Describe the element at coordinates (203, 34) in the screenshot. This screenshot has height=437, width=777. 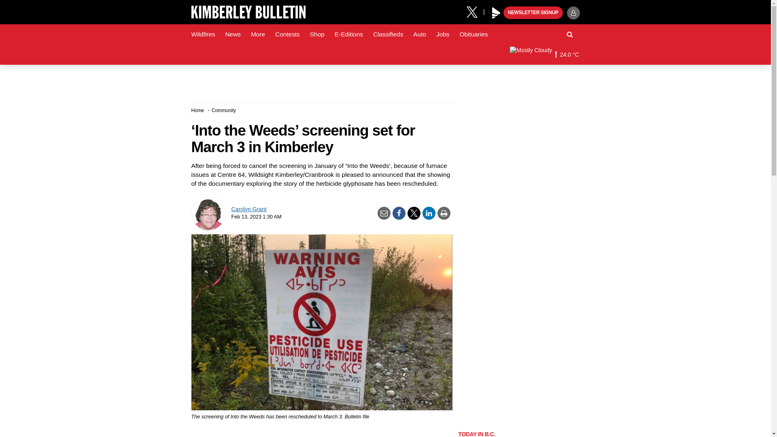
I see `Wildfires` at that location.